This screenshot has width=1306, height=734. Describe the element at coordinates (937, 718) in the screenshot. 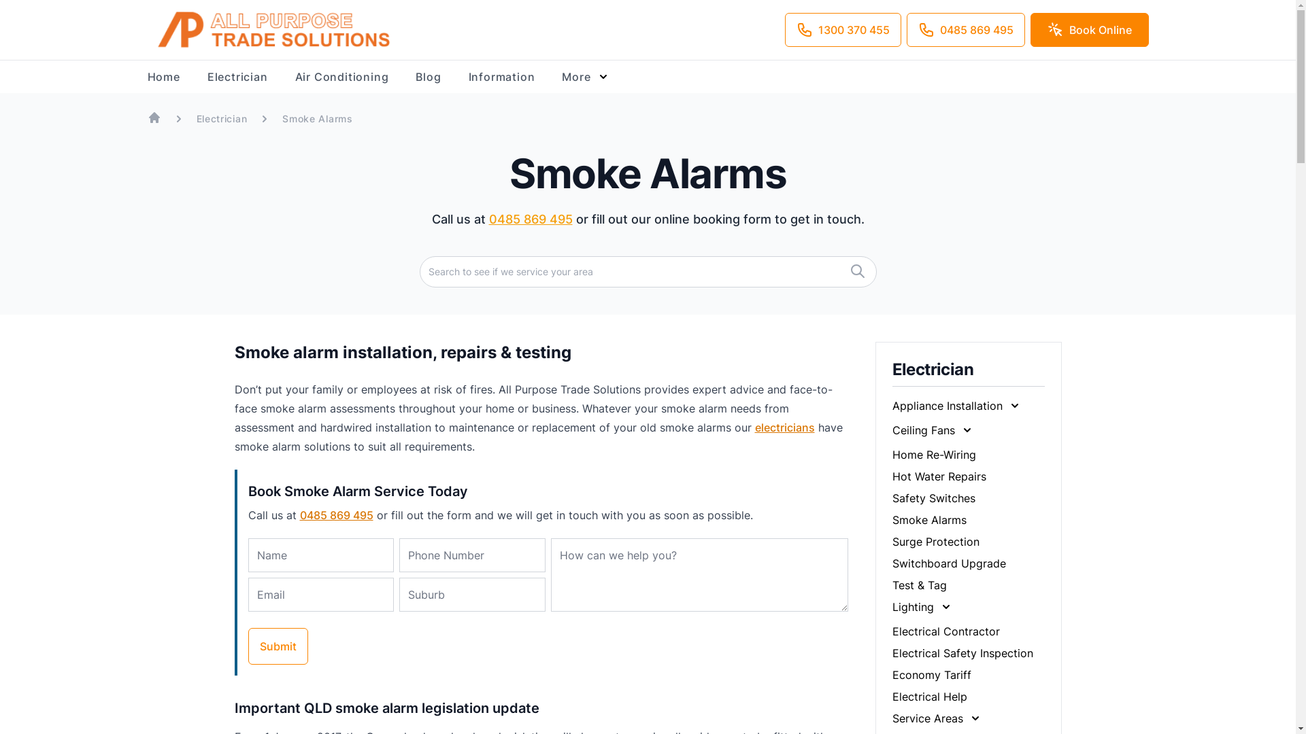

I see `Service Areas` at that location.